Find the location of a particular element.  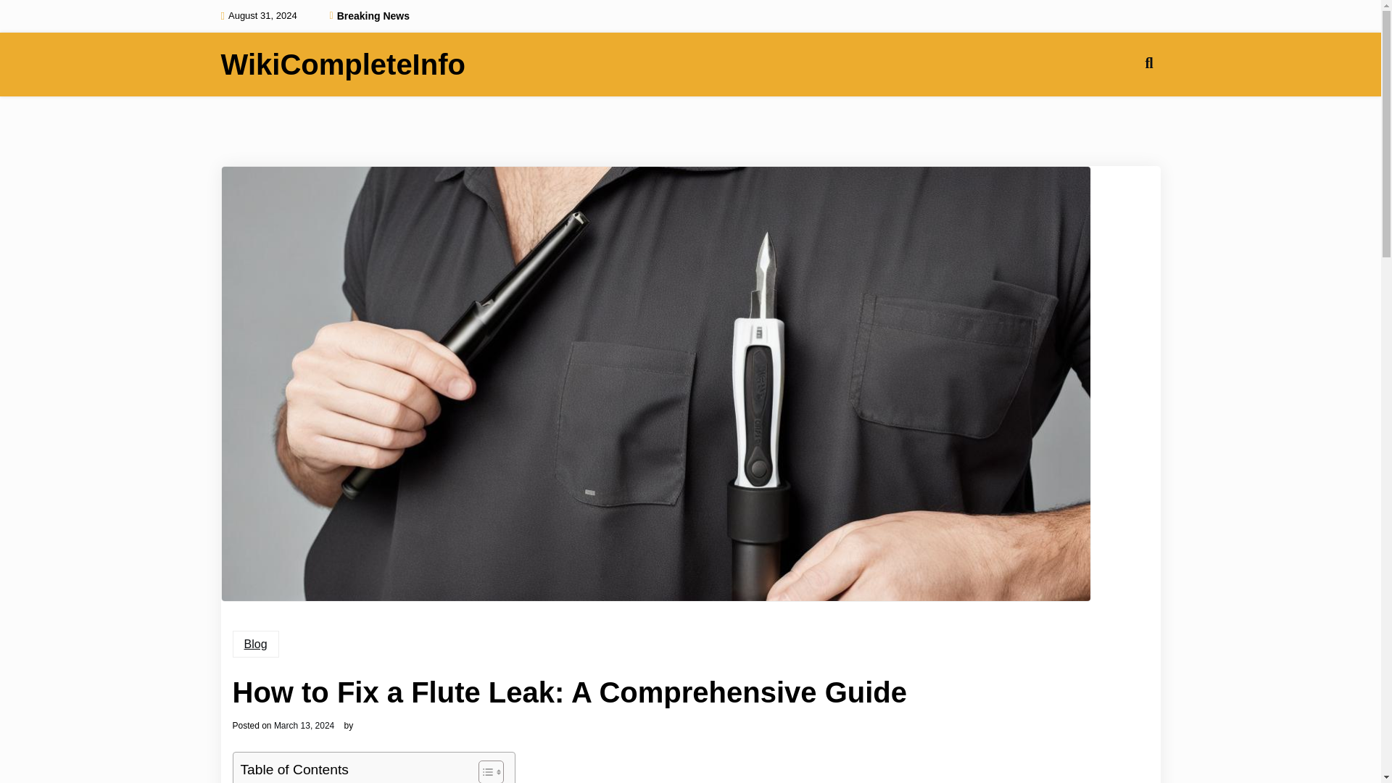

Blog is located at coordinates (255, 645).